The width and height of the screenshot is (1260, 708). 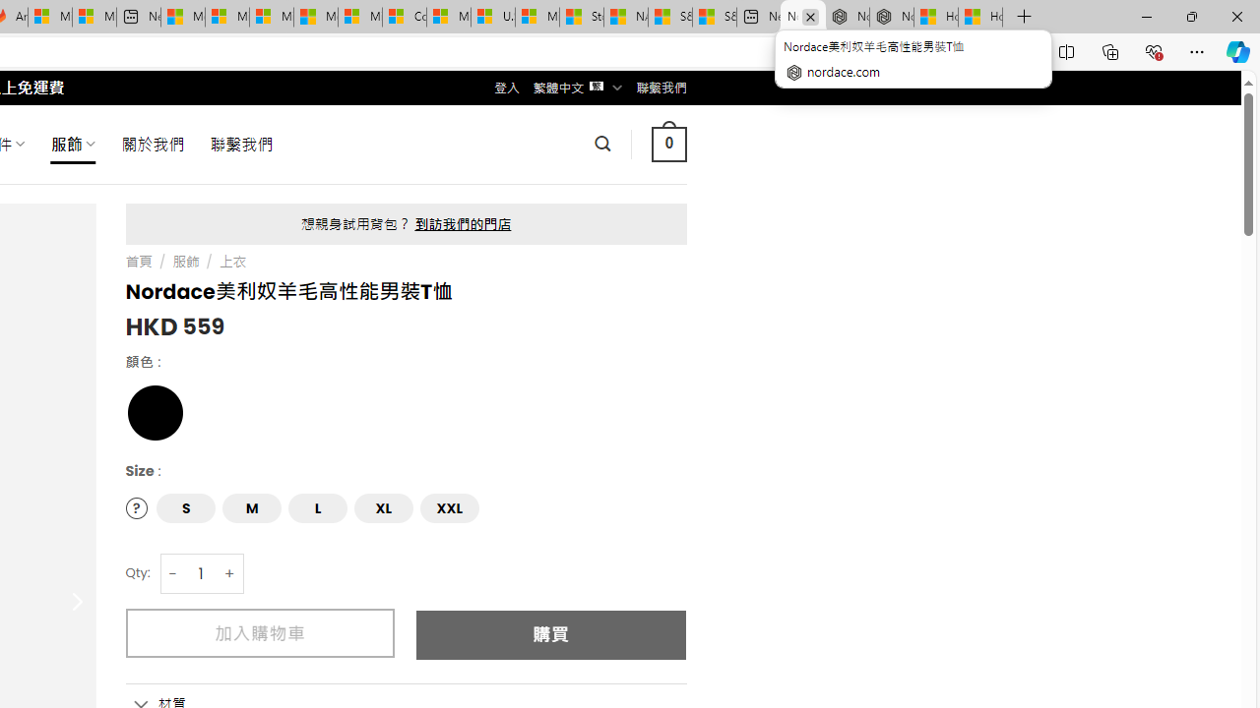 I want to click on Split screen, so click(x=1066, y=51).